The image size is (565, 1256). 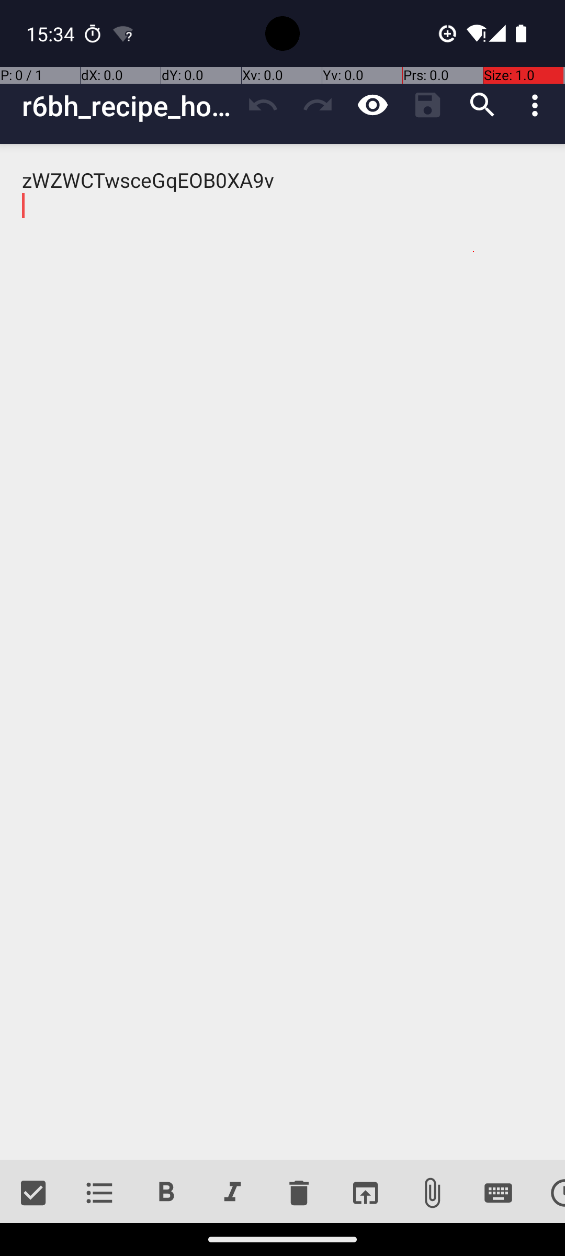 What do you see at coordinates (129, 106) in the screenshot?
I see `r6bh_recipe_homemade_pizza` at bounding box center [129, 106].